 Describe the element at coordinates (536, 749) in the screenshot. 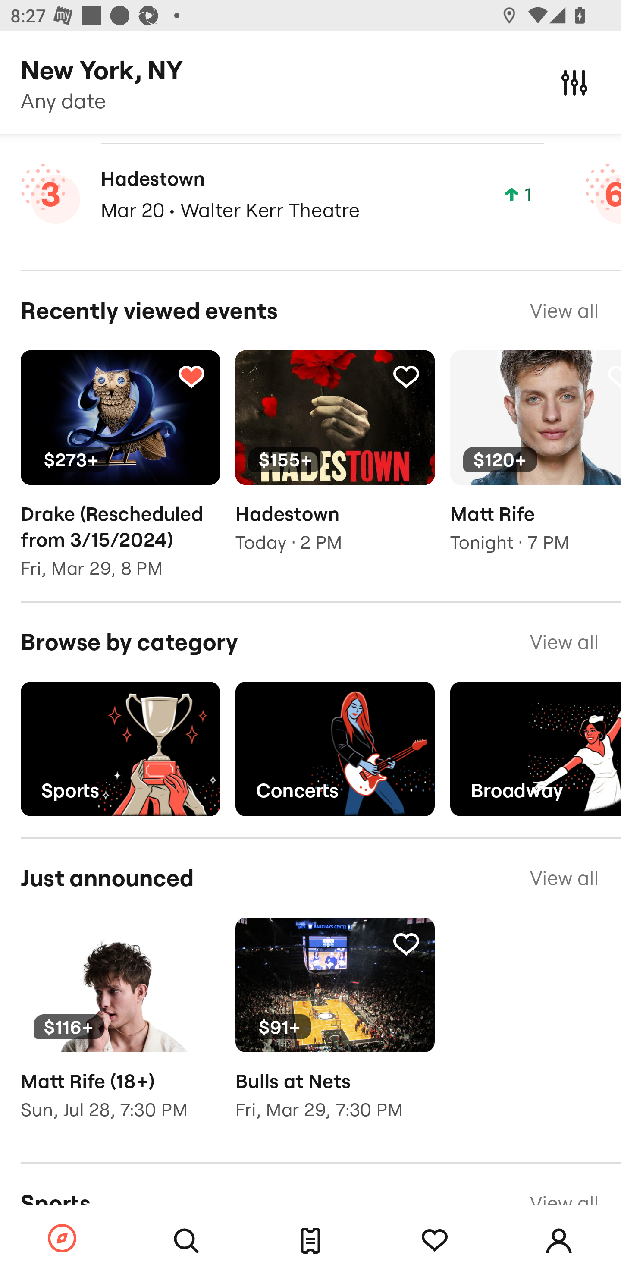

I see `Broadway` at that location.